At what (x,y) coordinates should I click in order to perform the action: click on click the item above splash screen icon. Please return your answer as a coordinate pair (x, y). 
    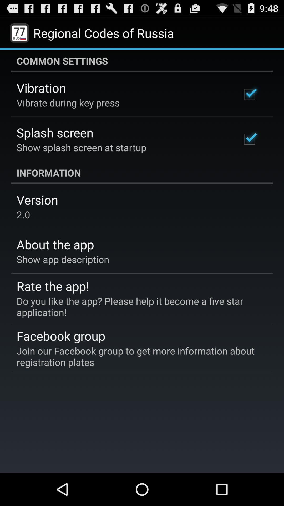
    Looking at the image, I should click on (68, 103).